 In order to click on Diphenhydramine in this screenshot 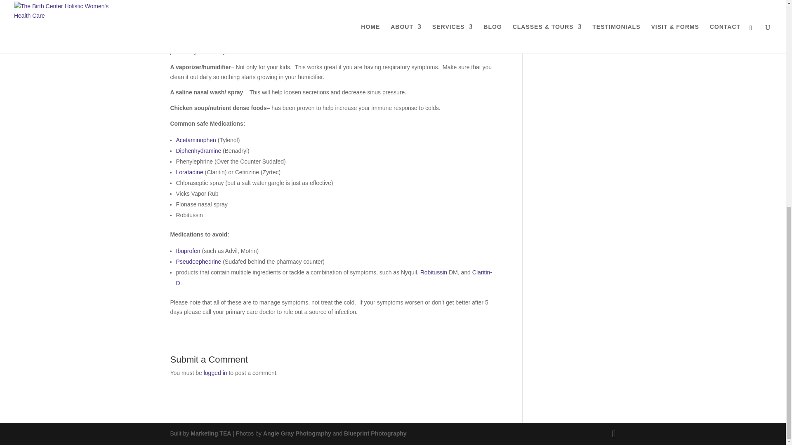, I will do `click(198, 150)`.